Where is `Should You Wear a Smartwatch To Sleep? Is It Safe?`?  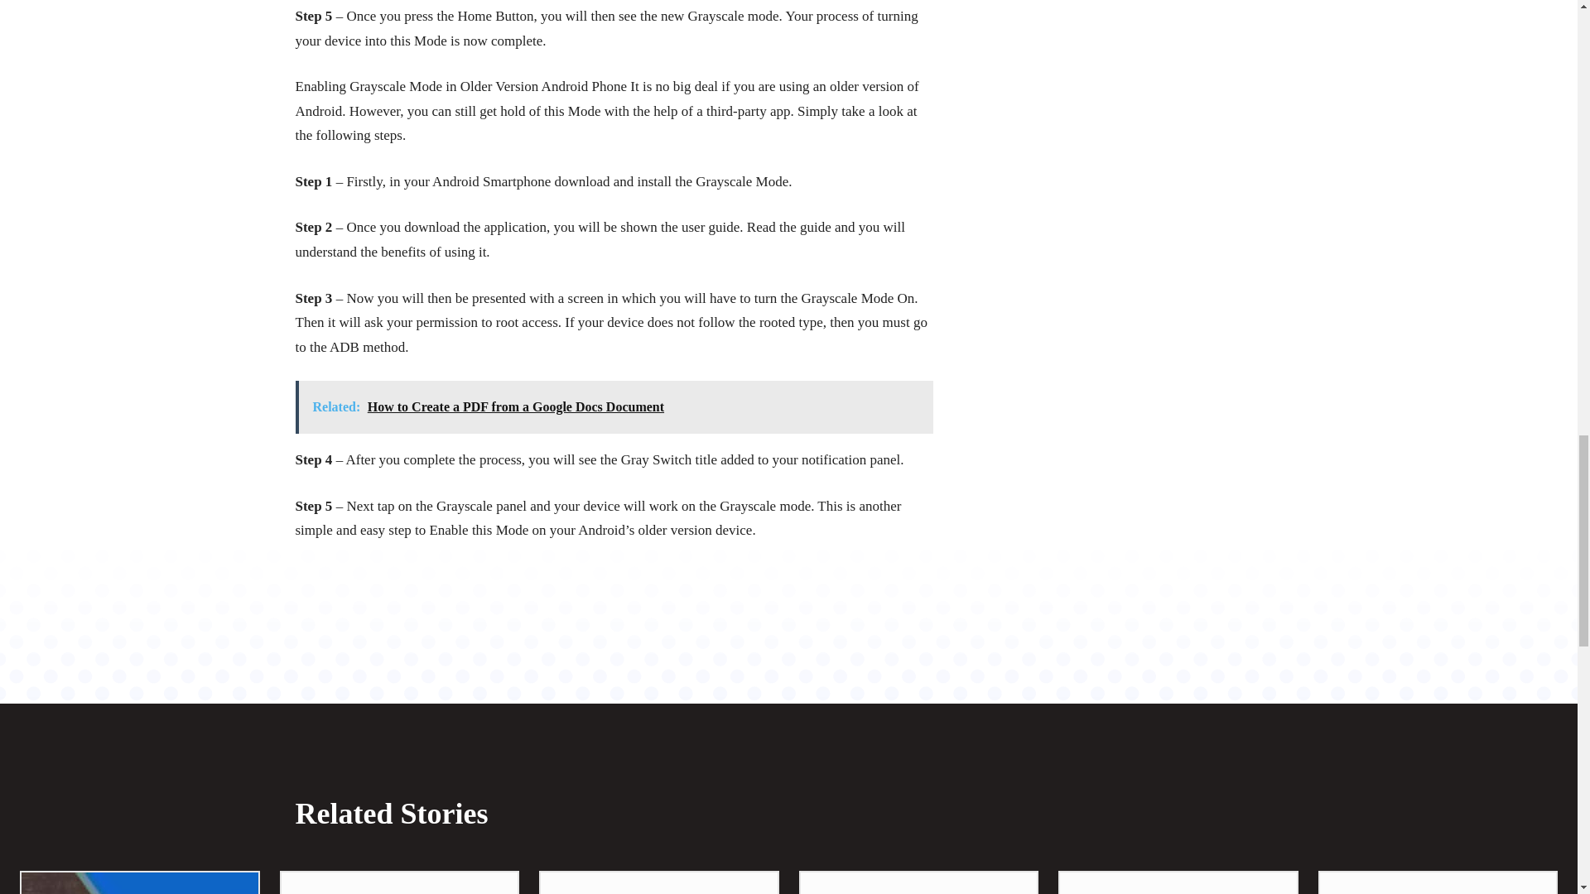
Should You Wear a Smartwatch To Sleep? Is It Safe? is located at coordinates (658, 883).